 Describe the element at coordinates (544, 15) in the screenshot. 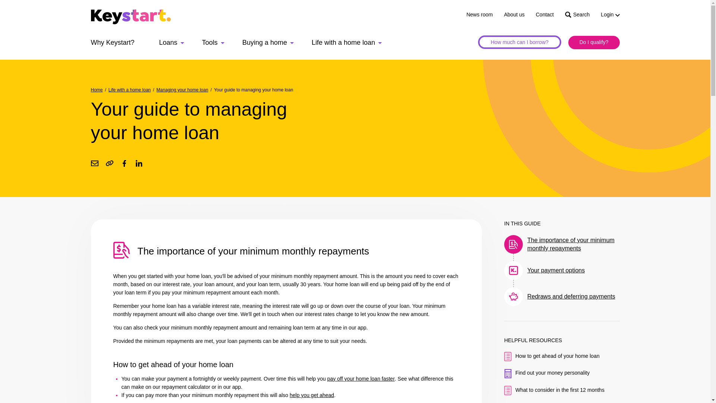

I see `Contact` at that location.